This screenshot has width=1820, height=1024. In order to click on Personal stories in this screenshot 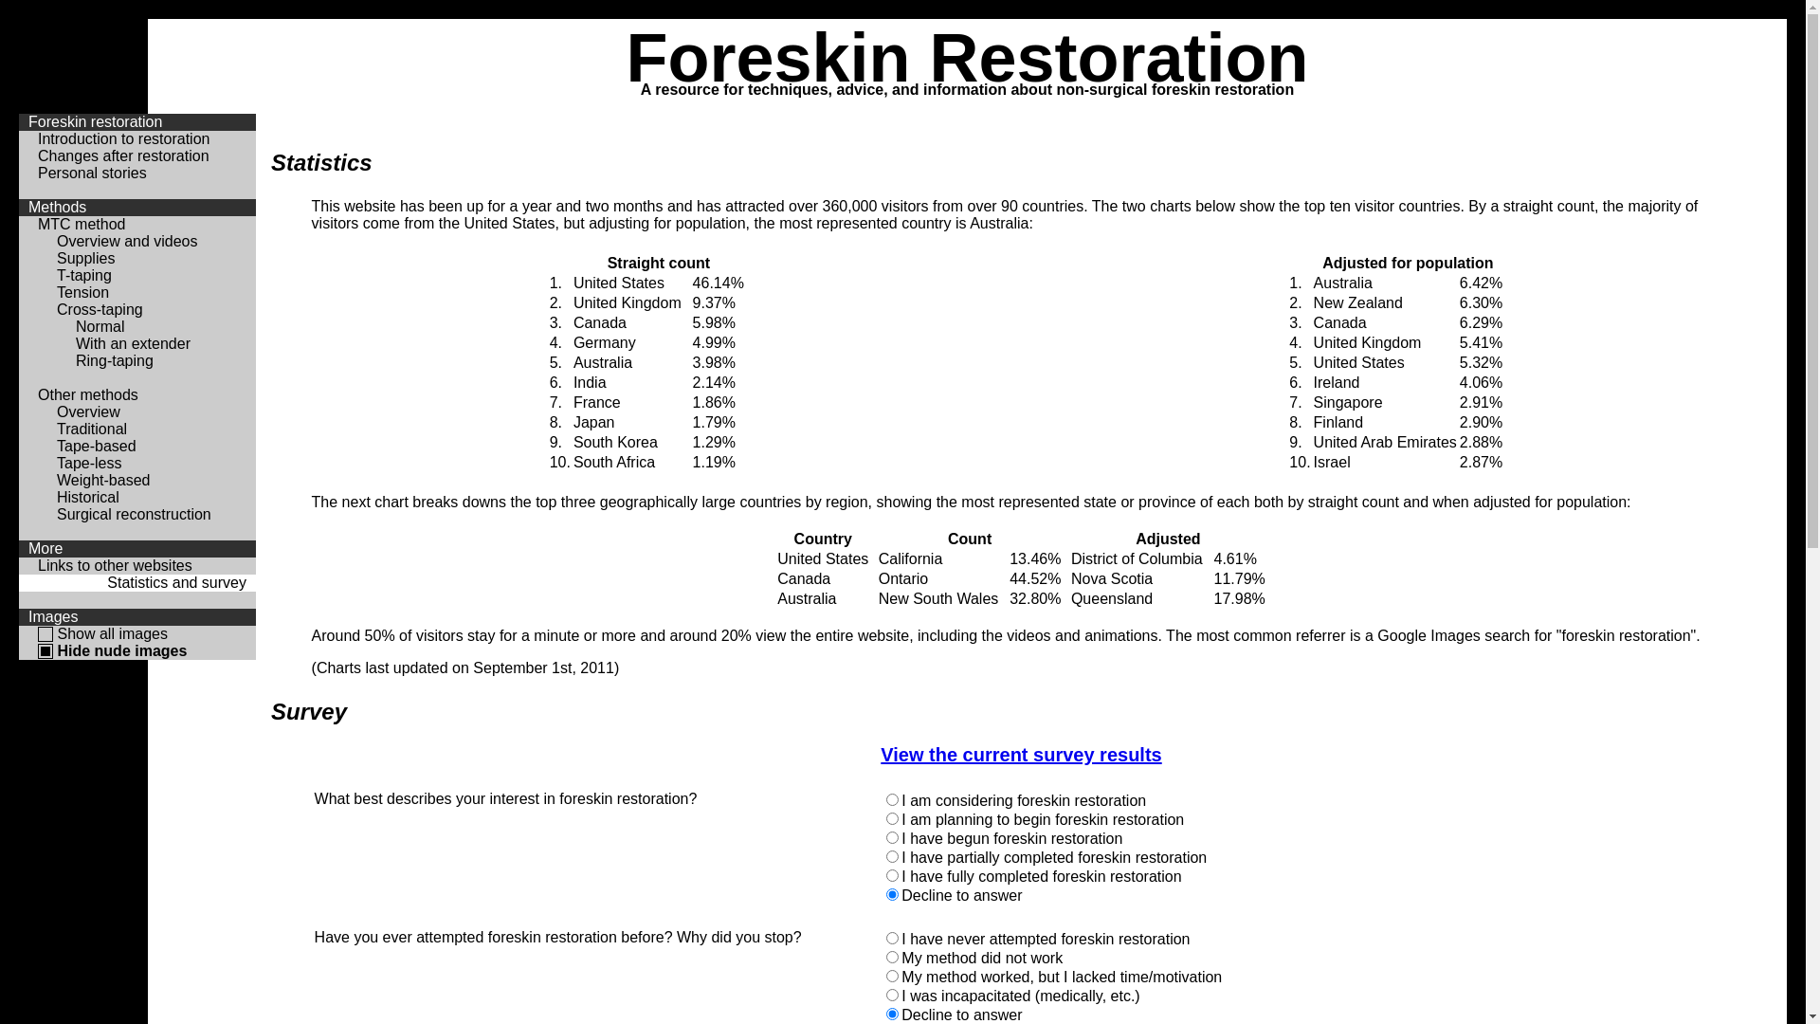, I will do `click(93, 173)`.